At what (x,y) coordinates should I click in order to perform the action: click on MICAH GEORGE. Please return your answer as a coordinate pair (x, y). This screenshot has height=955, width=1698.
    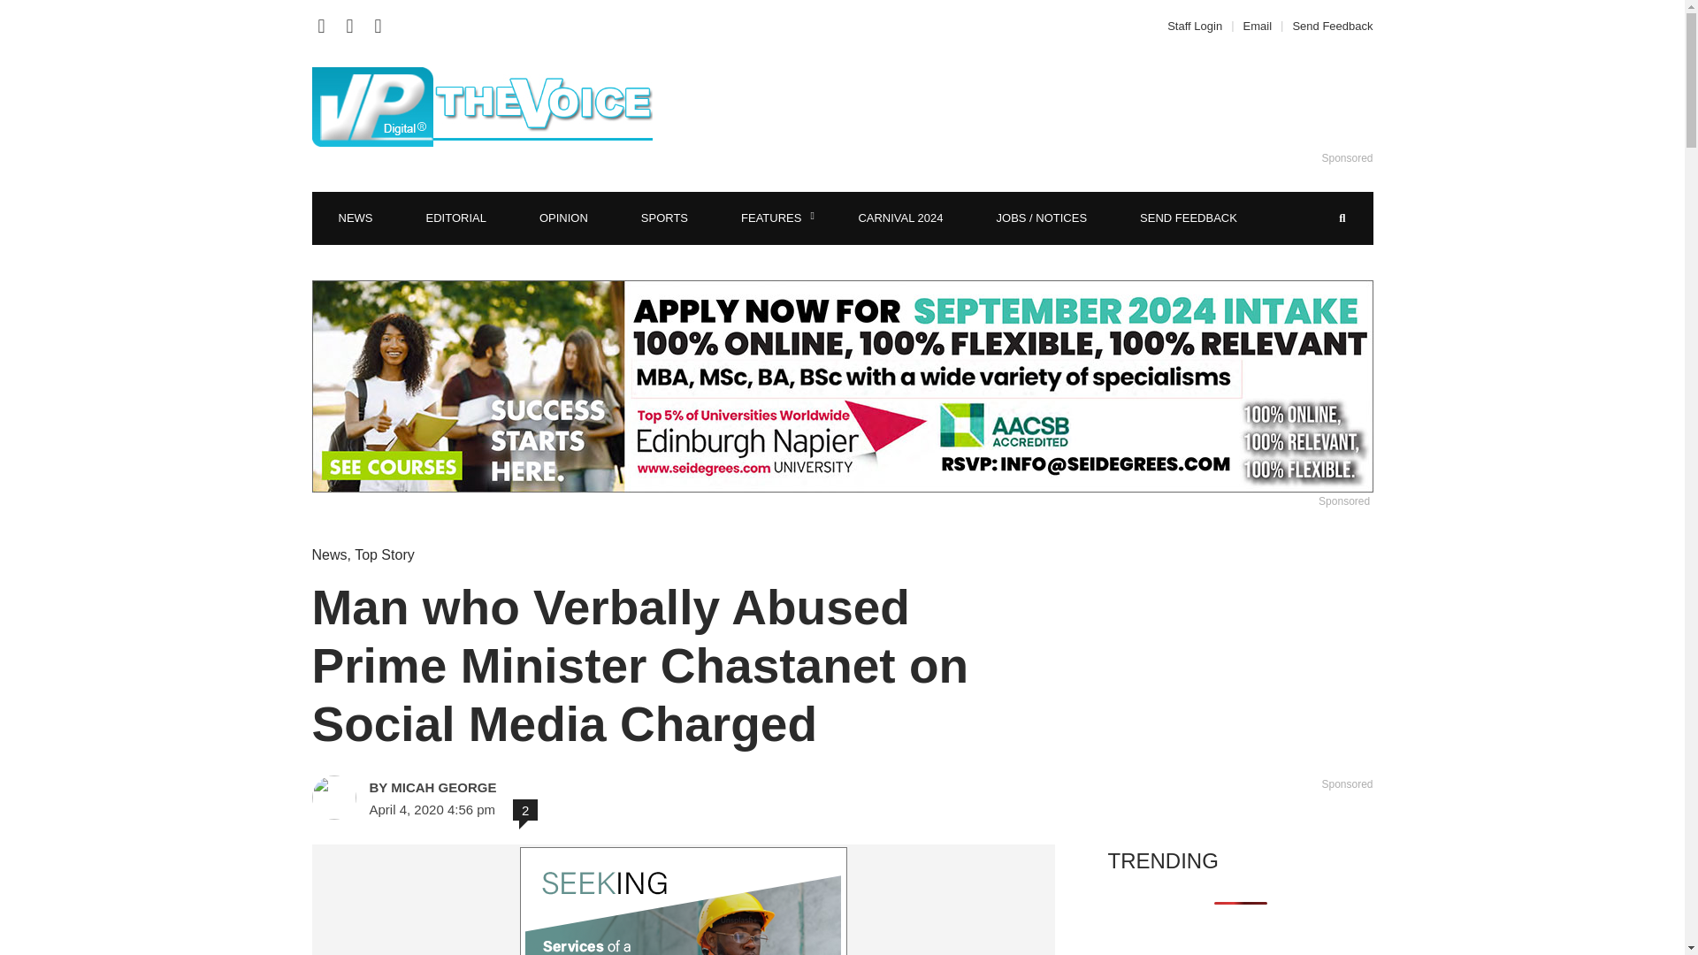
    Looking at the image, I should click on (493, 787).